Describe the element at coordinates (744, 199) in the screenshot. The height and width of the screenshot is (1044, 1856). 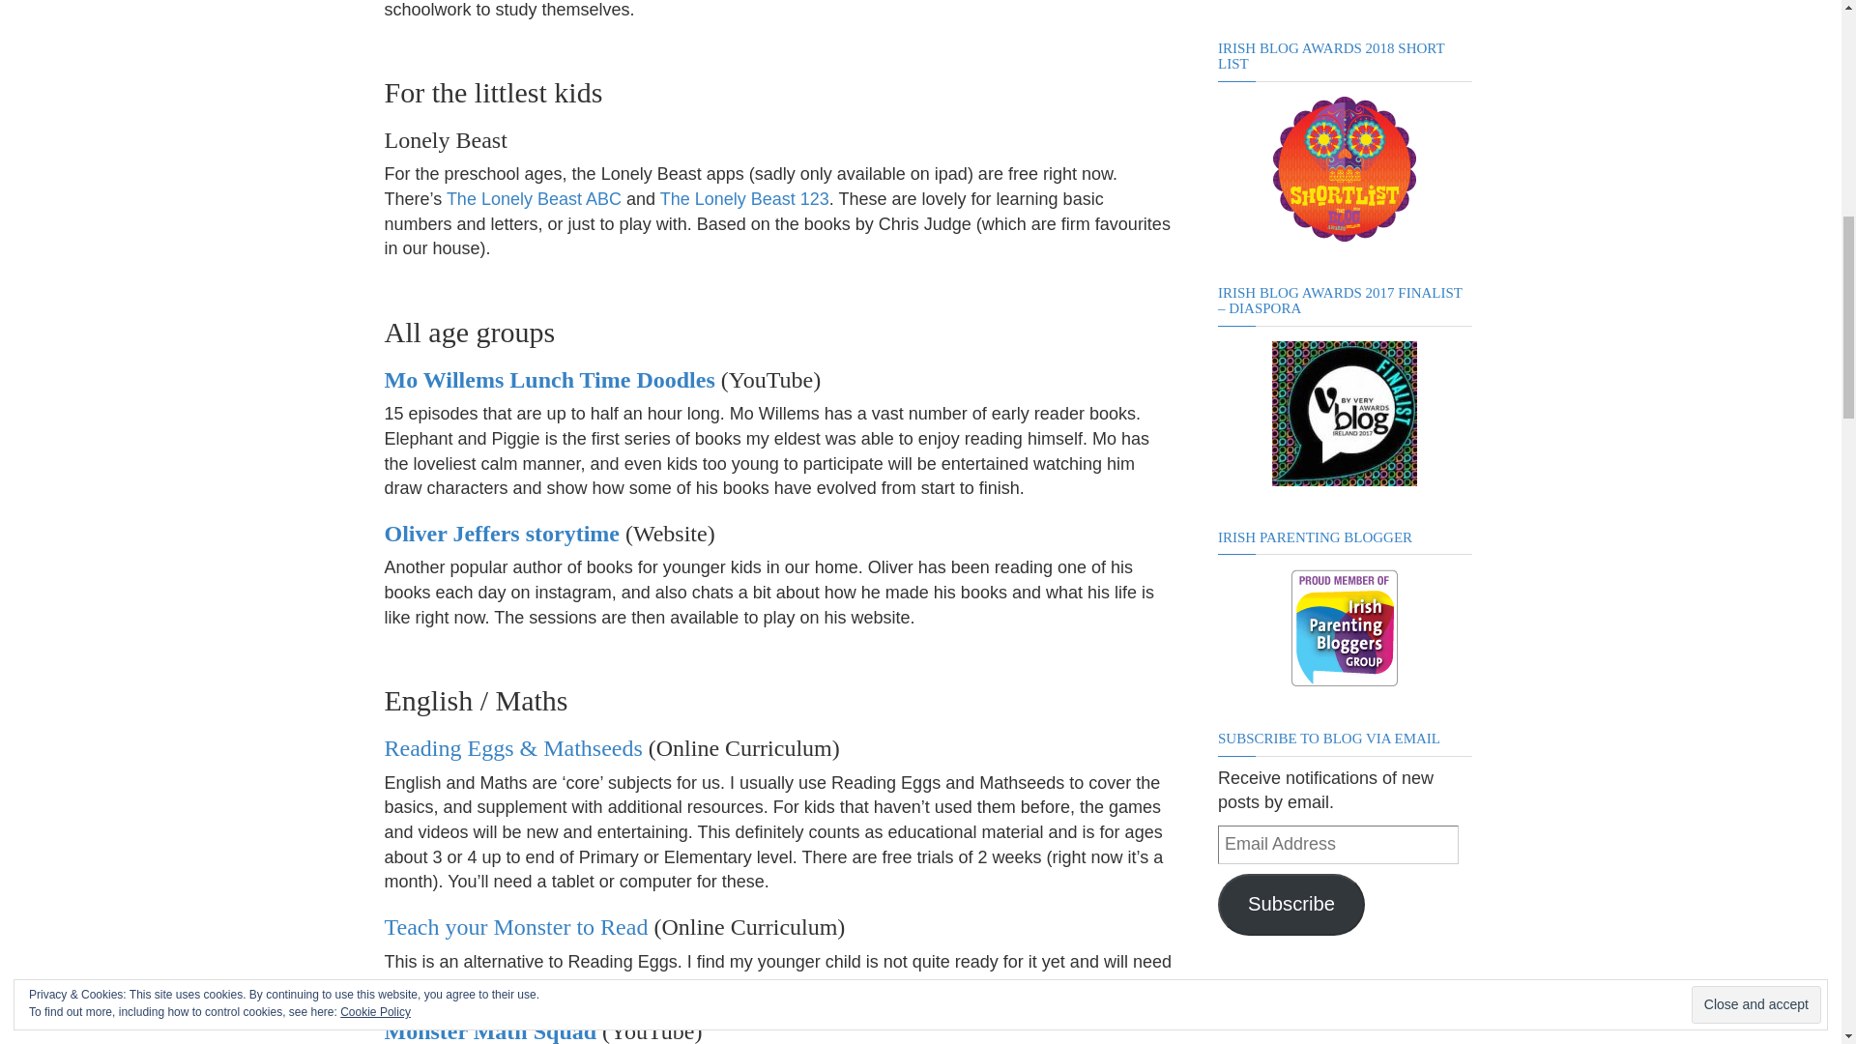
I see `The Lonely Beast 123` at that location.